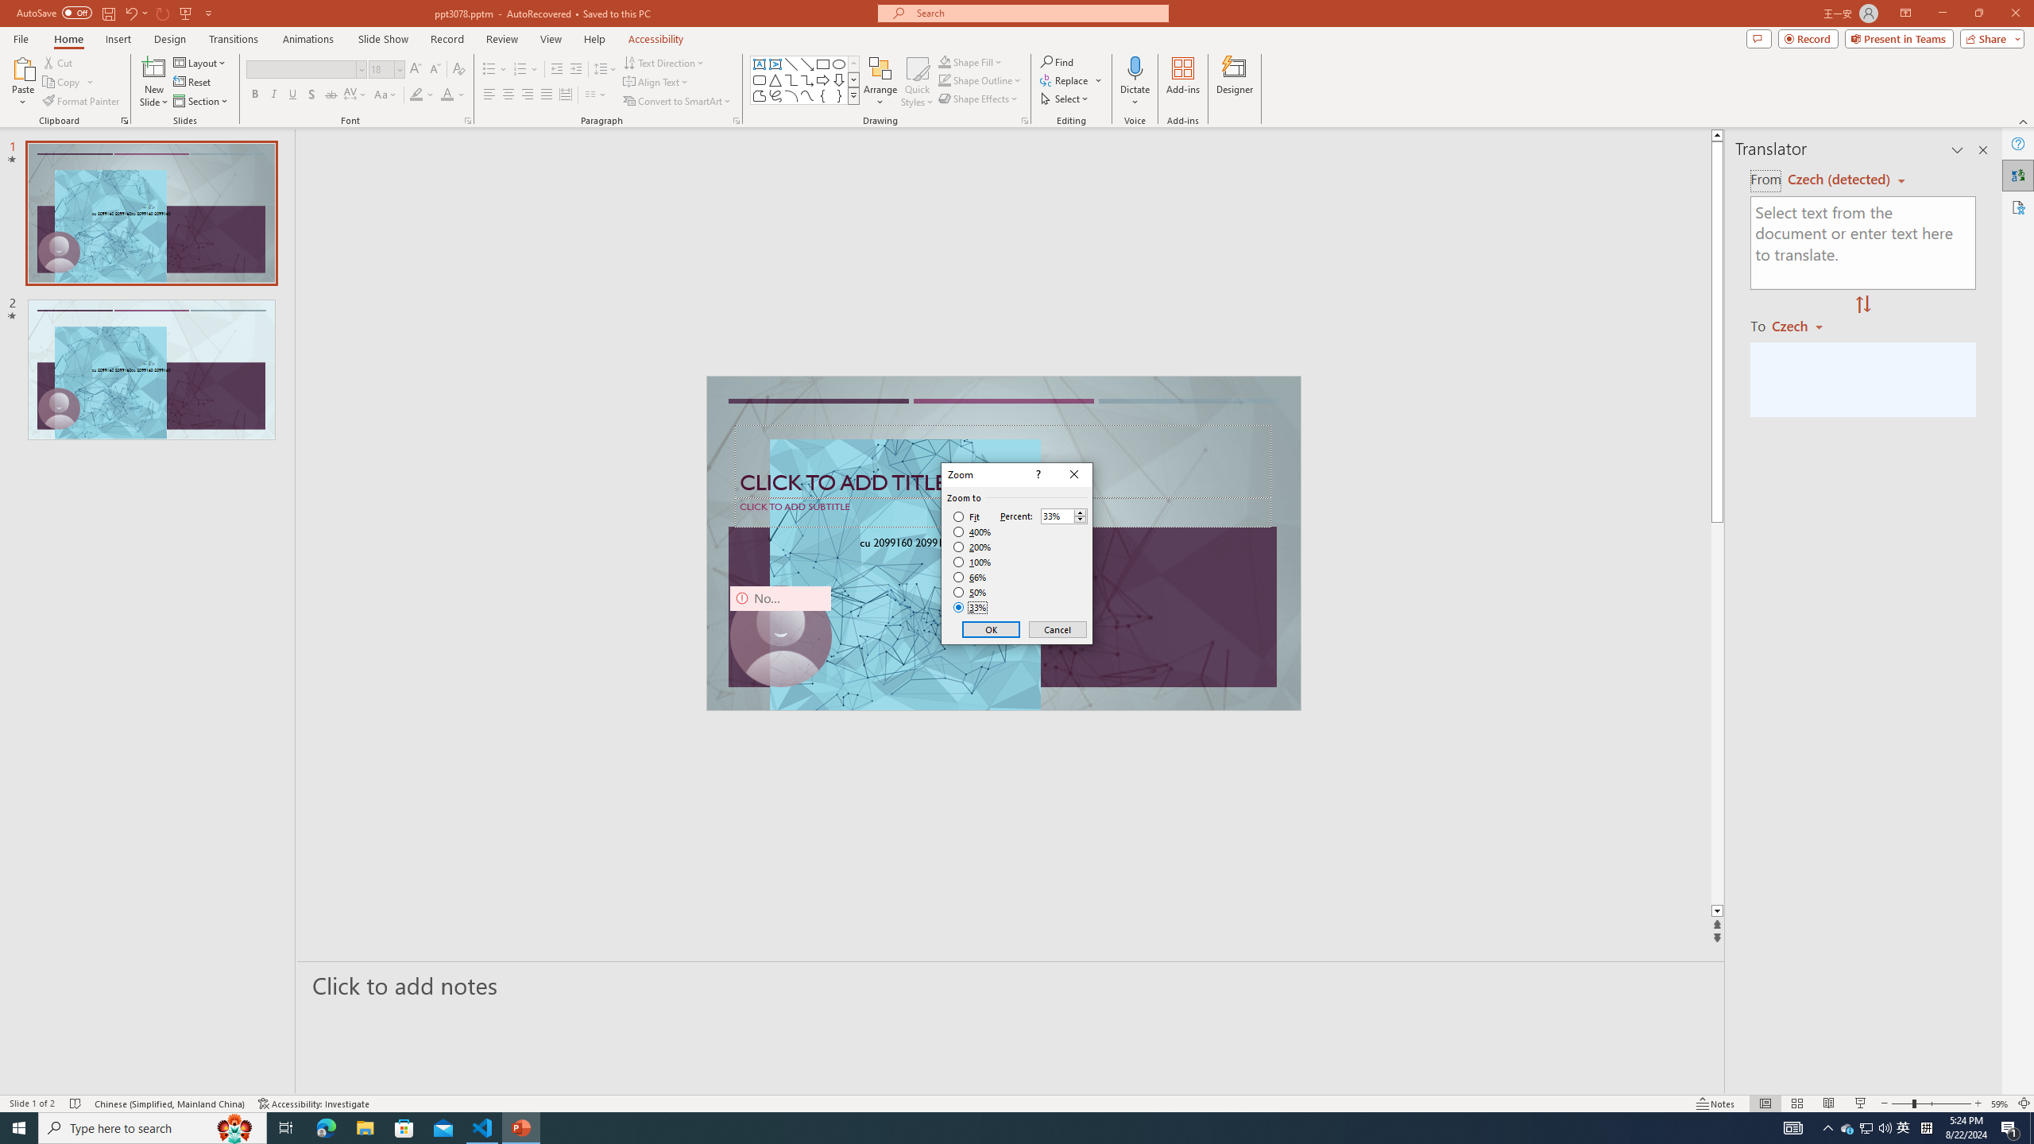  Describe the element at coordinates (1848, 1128) in the screenshot. I see `System Promoted Notification Area` at that location.